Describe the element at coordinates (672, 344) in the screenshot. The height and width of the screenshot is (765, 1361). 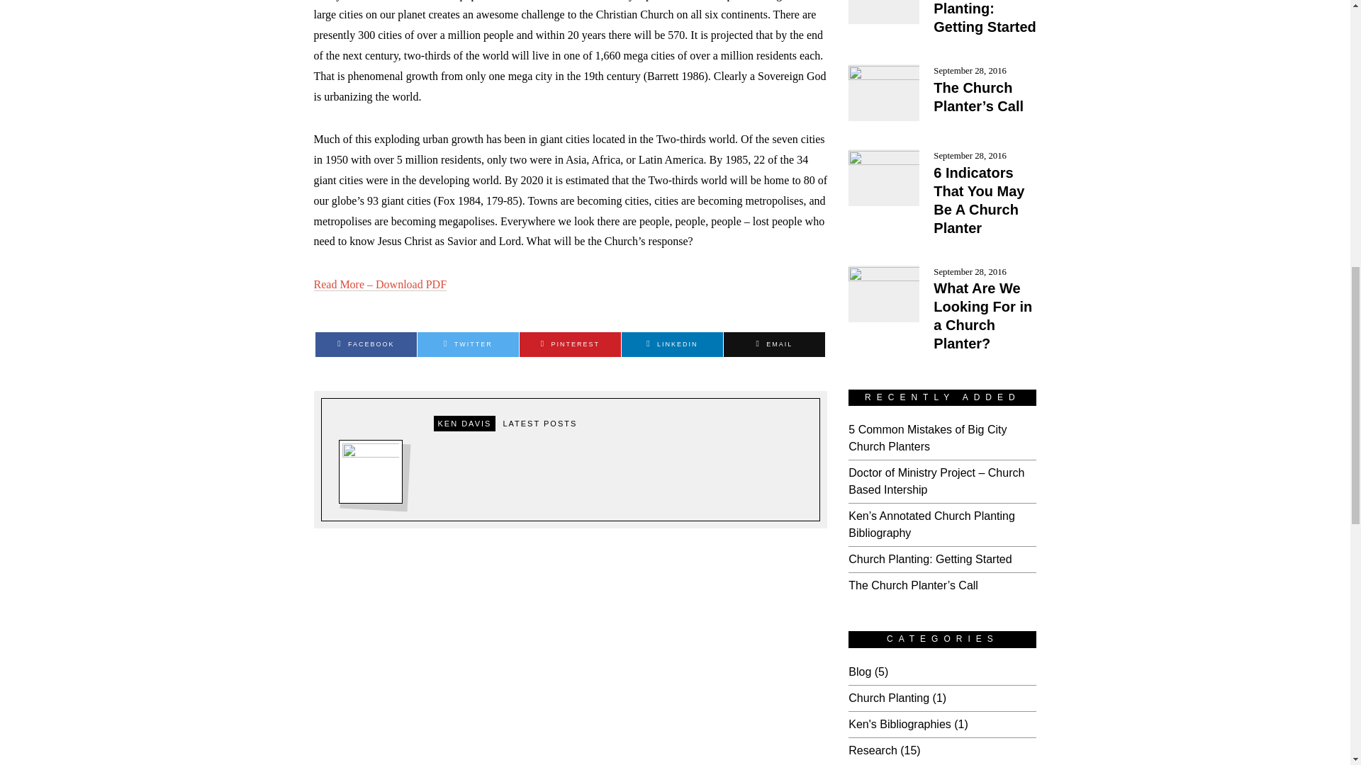
I see `Linkedin` at that location.